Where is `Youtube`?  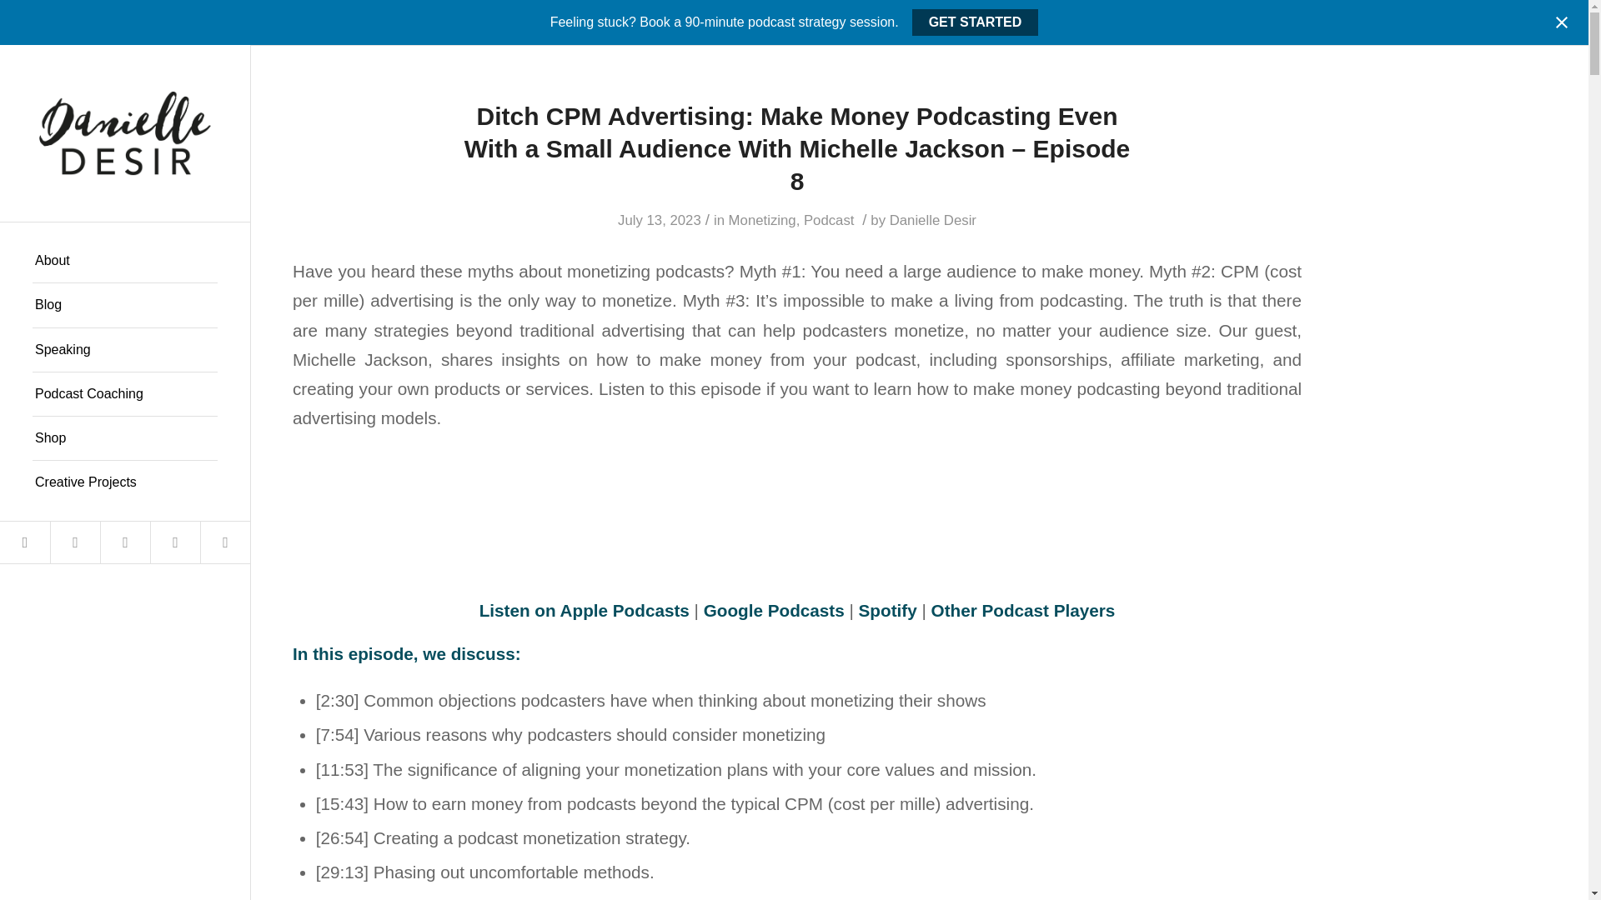
Youtube is located at coordinates (225, 542).